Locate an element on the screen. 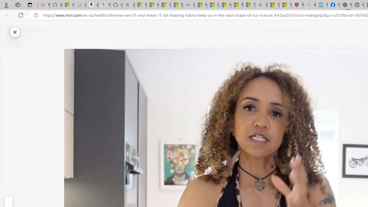  Science is located at coordinates (282, 47).